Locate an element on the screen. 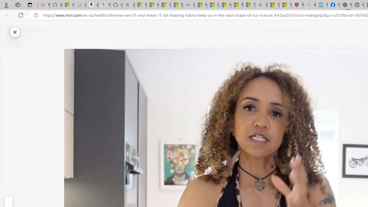  Science is located at coordinates (282, 47).